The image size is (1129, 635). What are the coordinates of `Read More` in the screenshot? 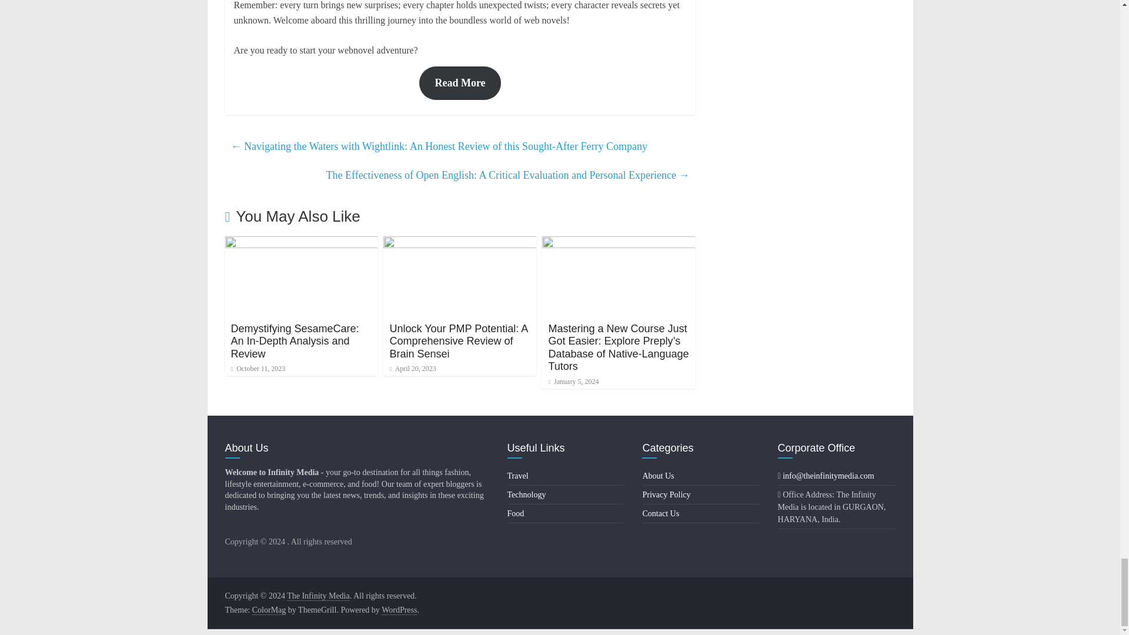 It's located at (459, 83).